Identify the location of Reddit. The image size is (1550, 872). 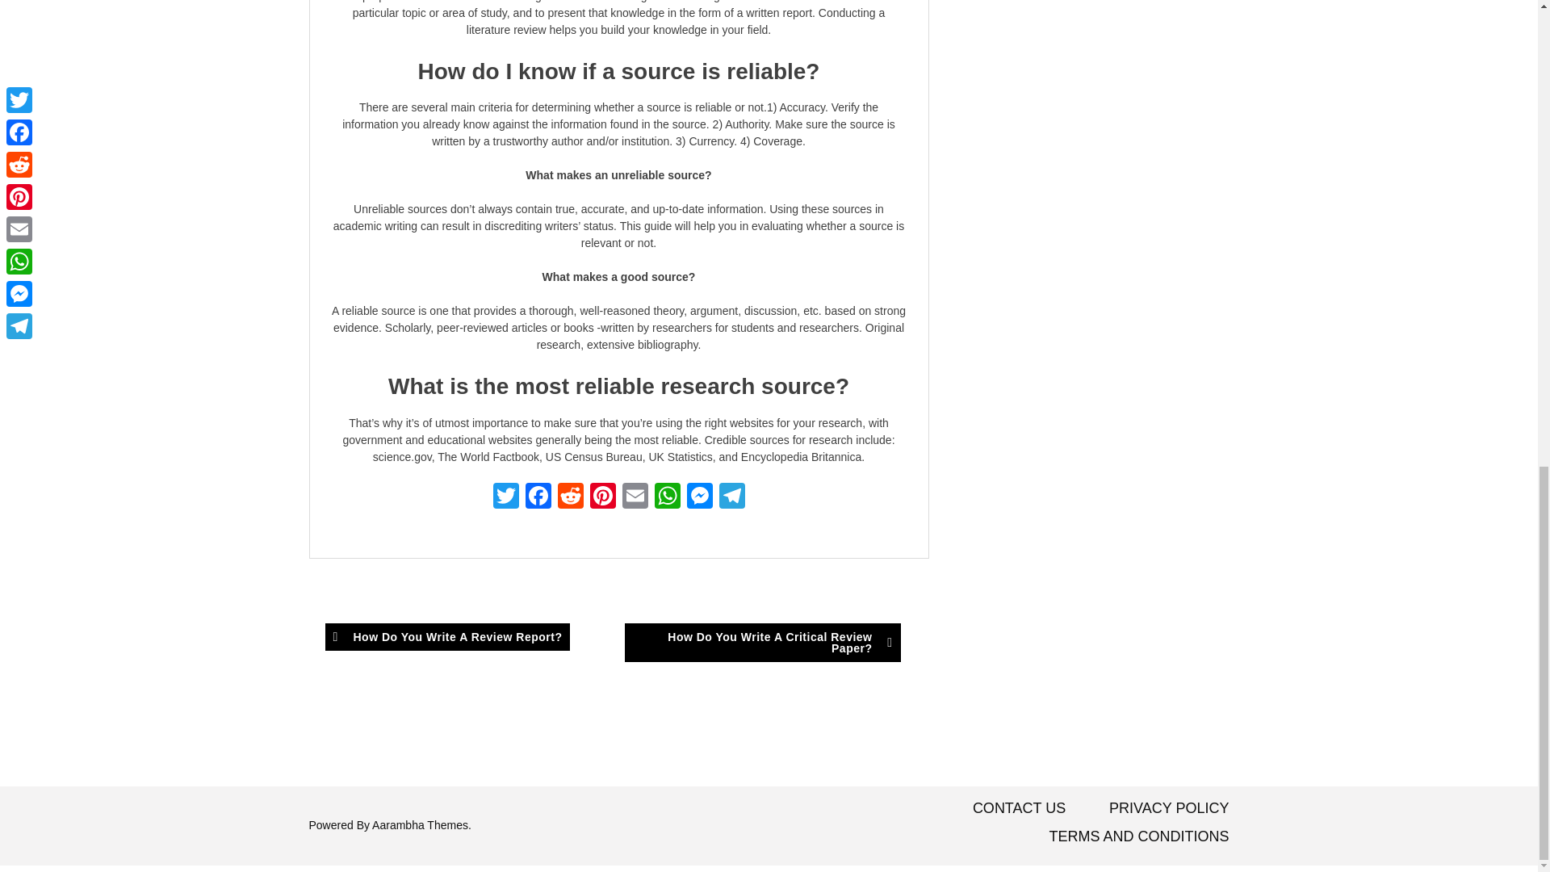
(569, 497).